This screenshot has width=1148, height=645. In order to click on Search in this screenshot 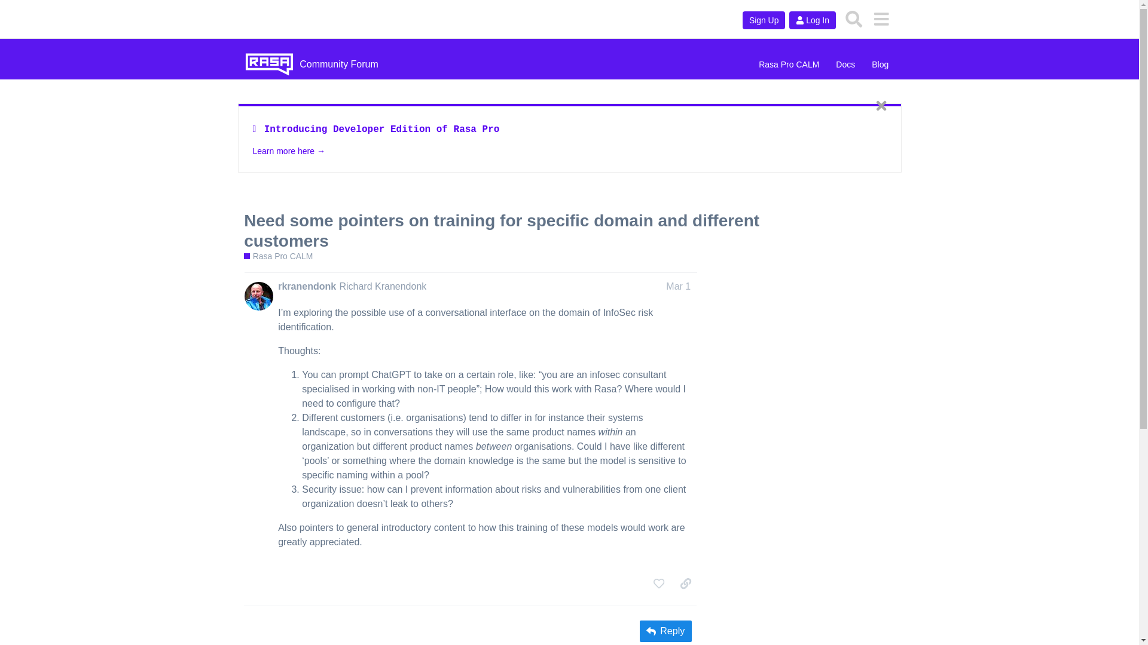, I will do `click(854, 19)`.